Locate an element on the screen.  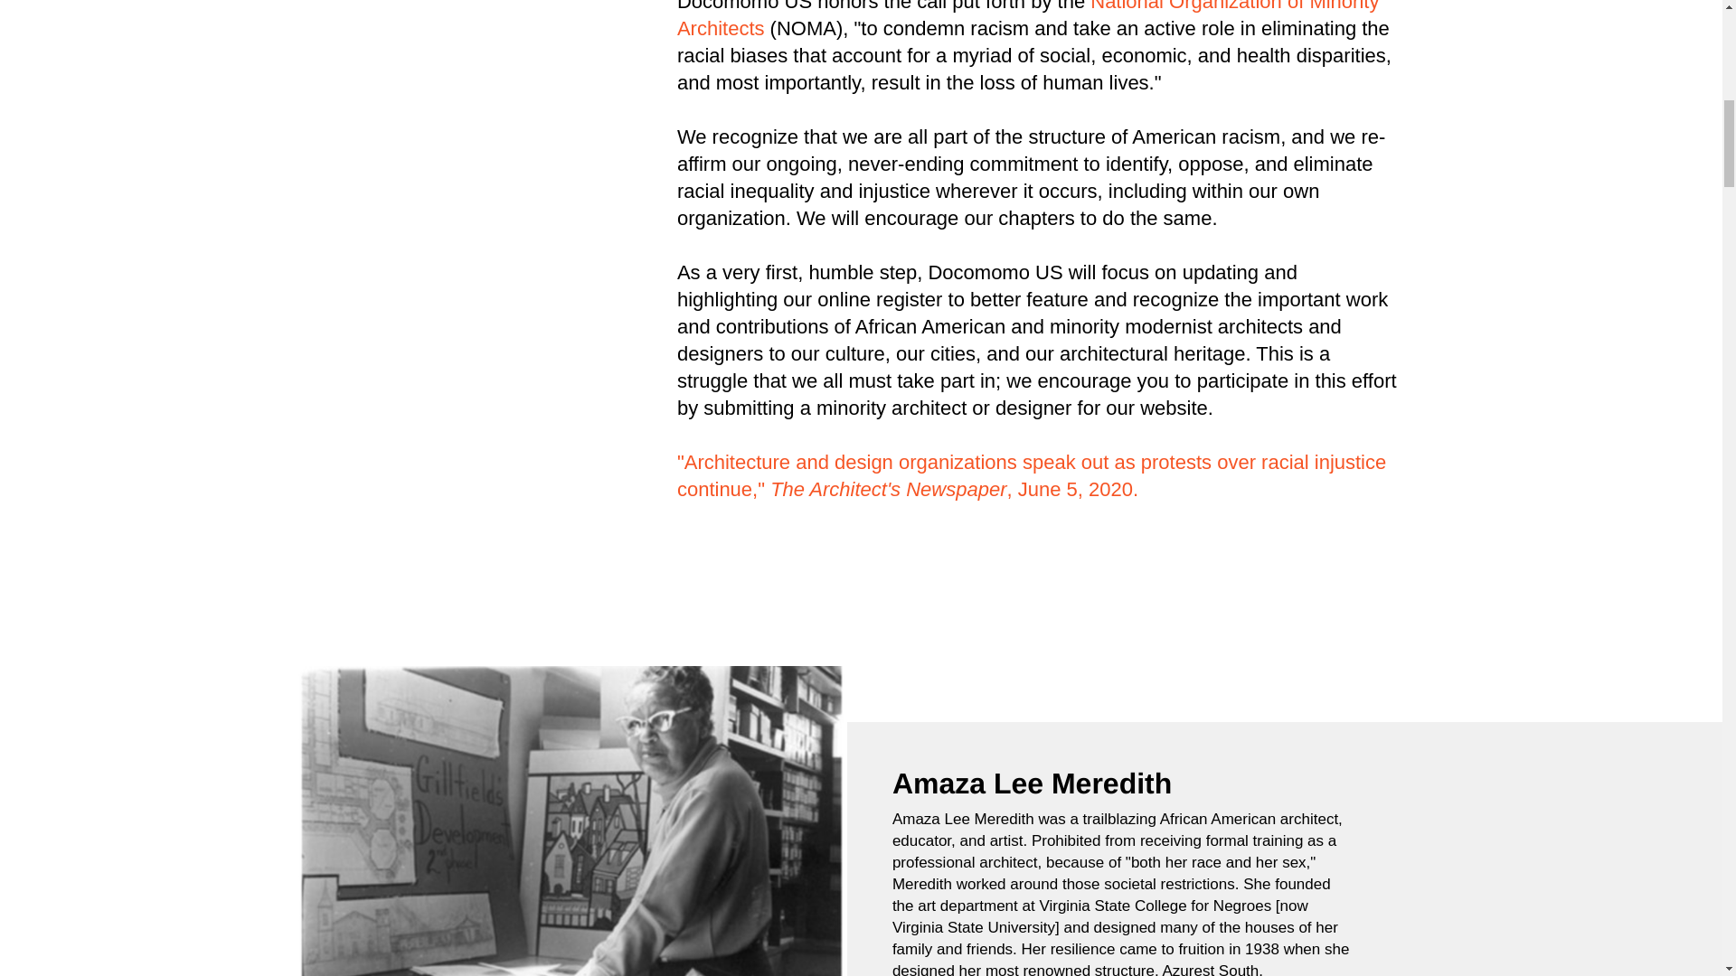
National Organization of Minority Architects is located at coordinates (1028, 20).